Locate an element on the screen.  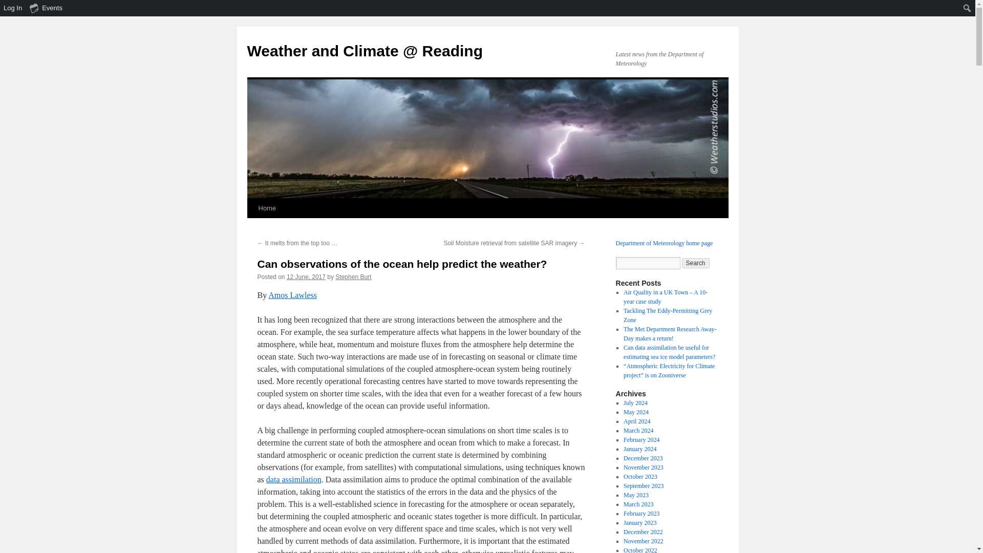
Tackling The Eddy-Permitting Grey Zone is located at coordinates (668, 315).